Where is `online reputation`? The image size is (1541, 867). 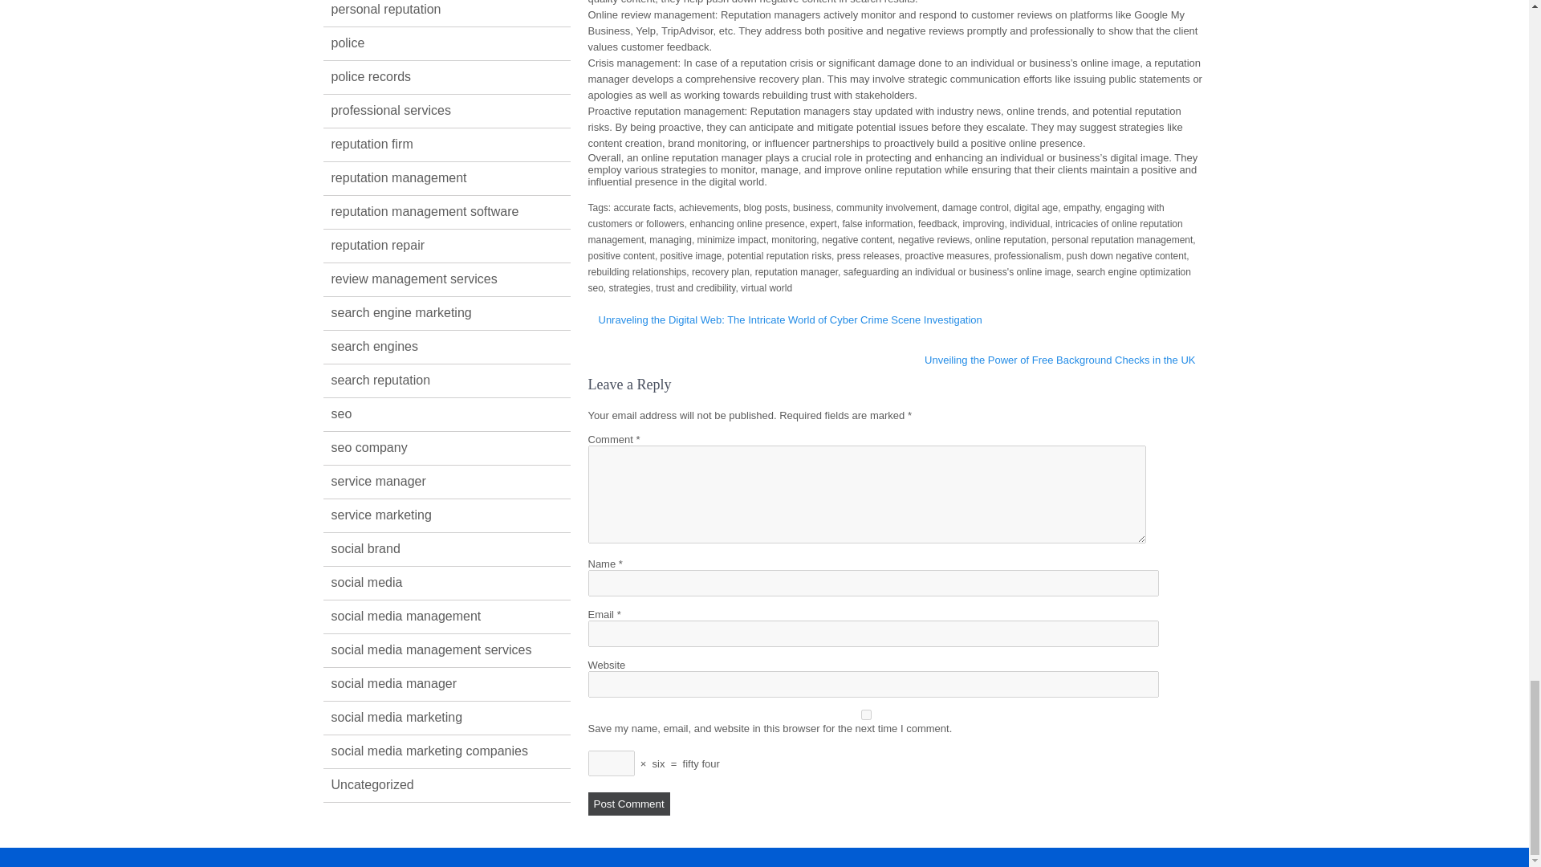
online reputation is located at coordinates (1010, 239).